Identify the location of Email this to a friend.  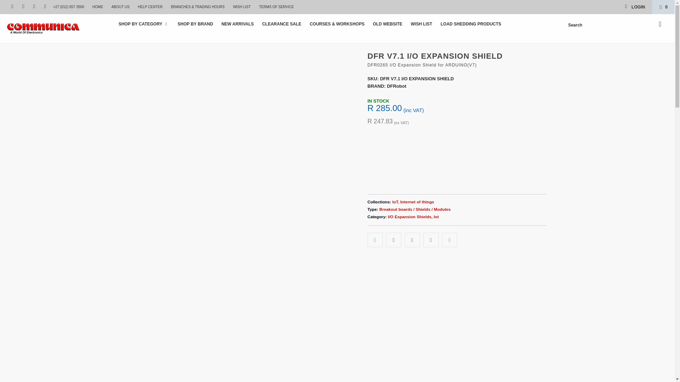
(449, 240).